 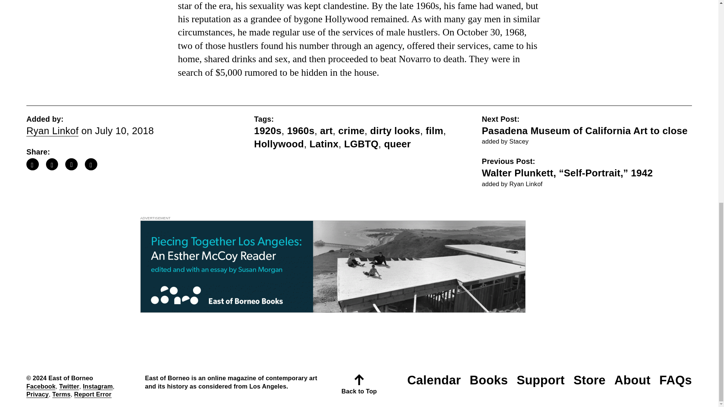 What do you see at coordinates (279, 144) in the screenshot?
I see `Hollywood` at bounding box center [279, 144].